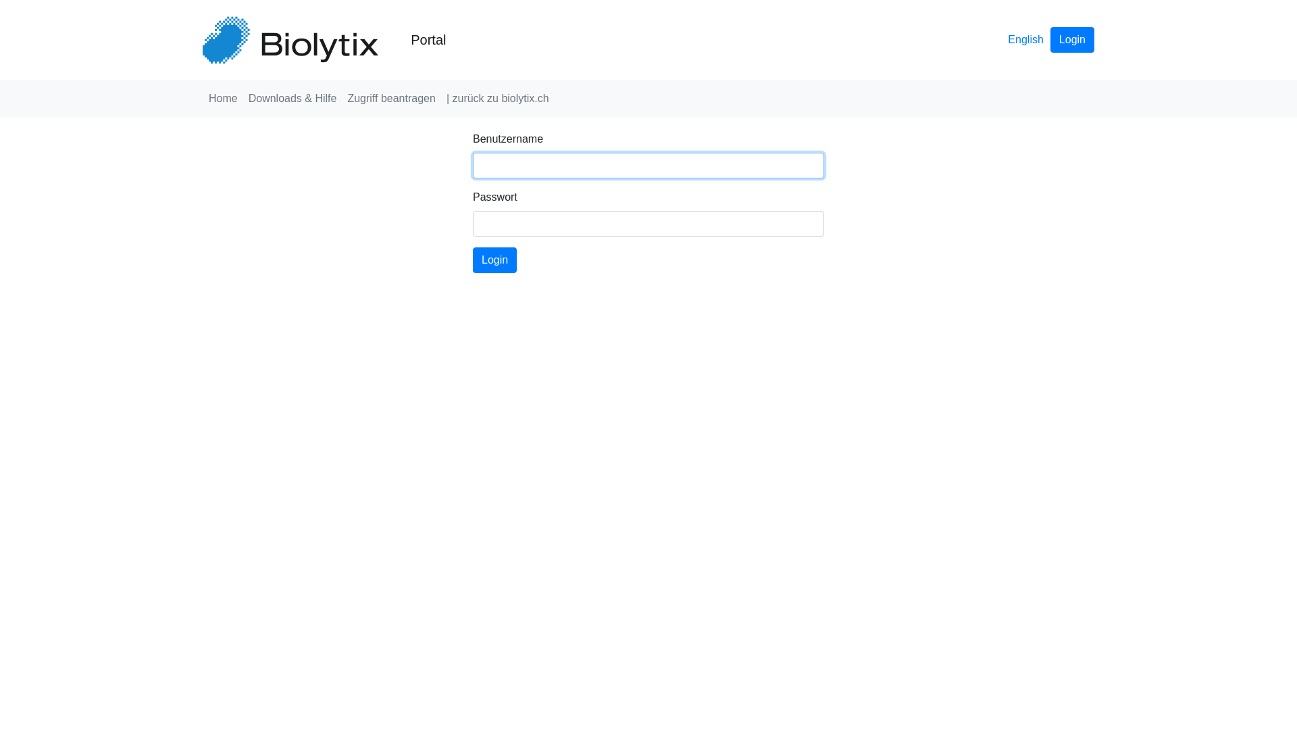  What do you see at coordinates (391, 99) in the screenshot?
I see `Zugriff beantragen` at bounding box center [391, 99].